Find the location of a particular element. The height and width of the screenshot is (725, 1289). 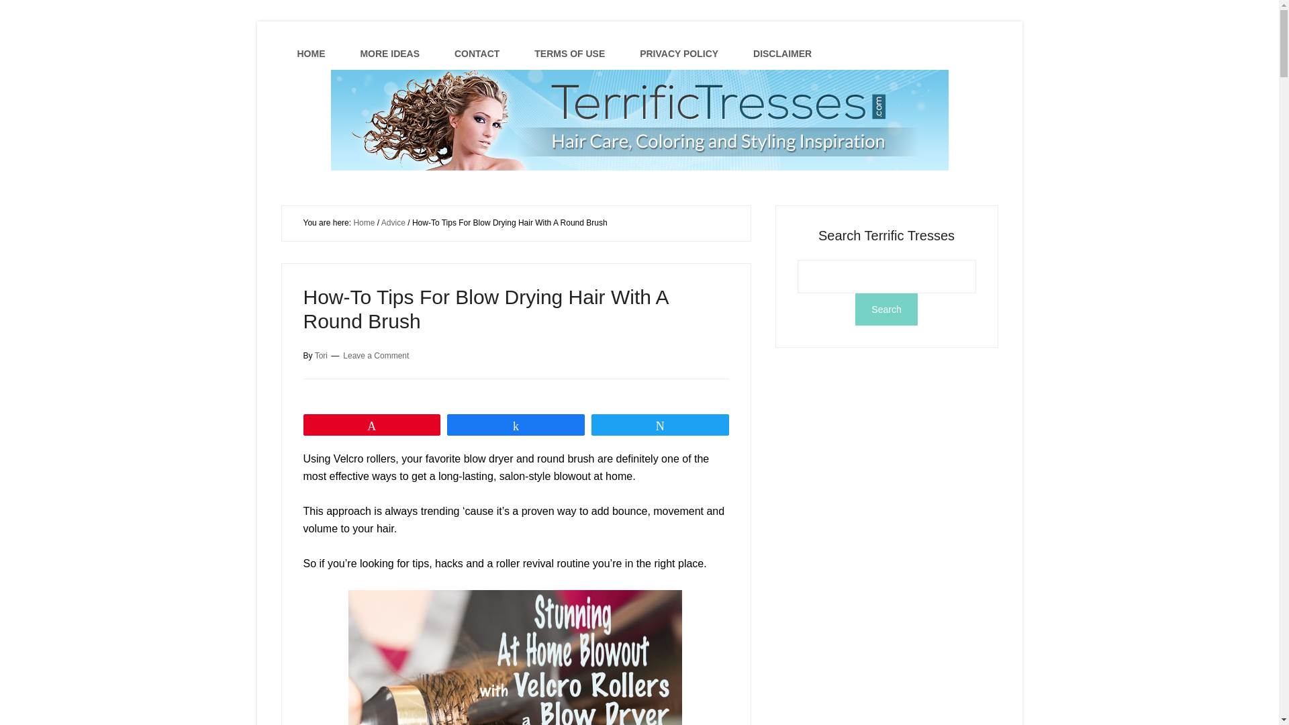

CONTACT is located at coordinates (477, 54).